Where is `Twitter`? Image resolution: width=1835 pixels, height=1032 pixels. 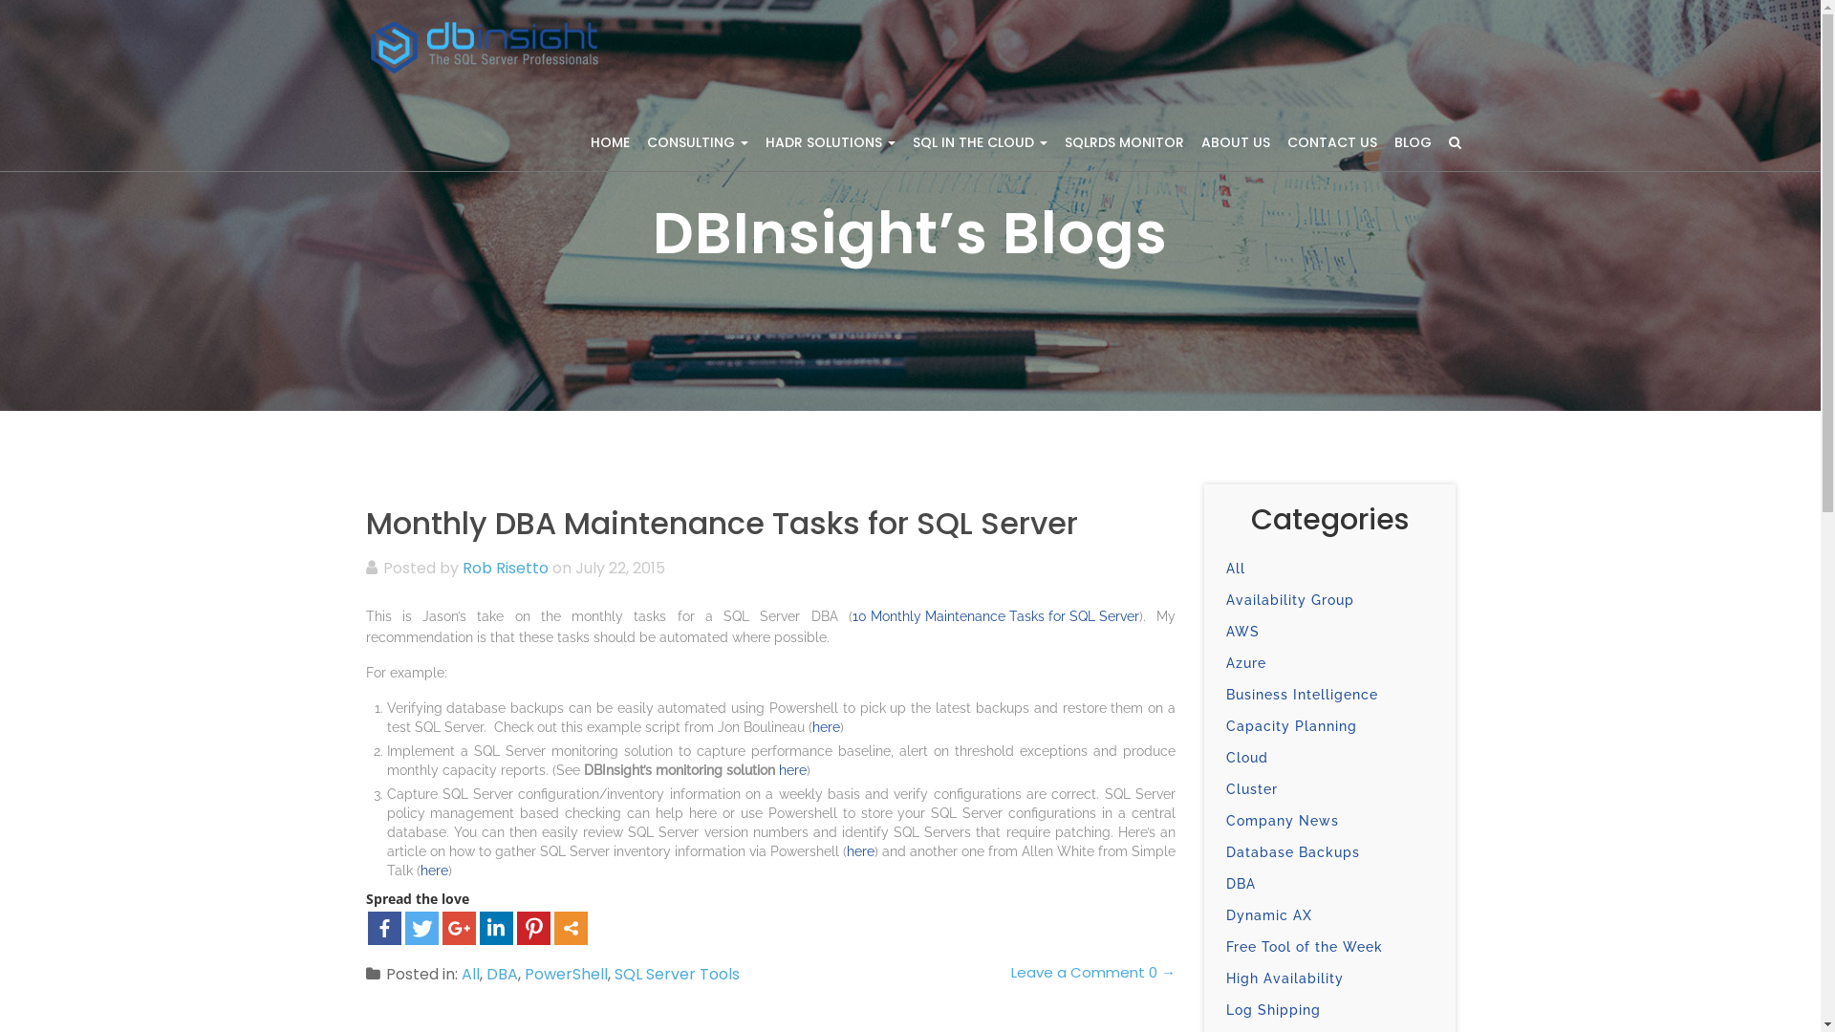 Twitter is located at coordinates (422, 929).